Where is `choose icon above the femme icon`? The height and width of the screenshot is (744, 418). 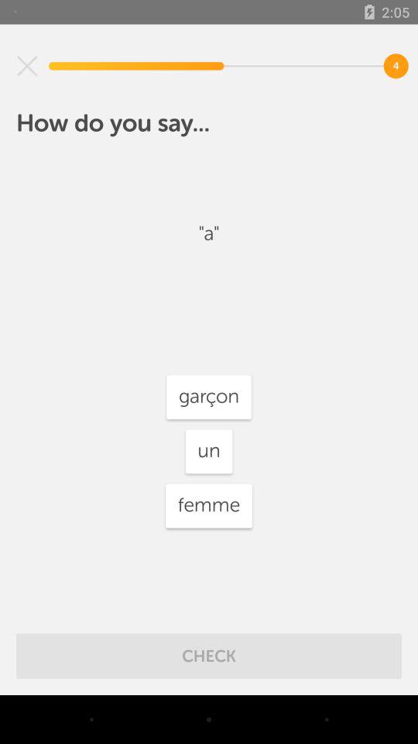 choose icon above the femme icon is located at coordinates (209, 451).